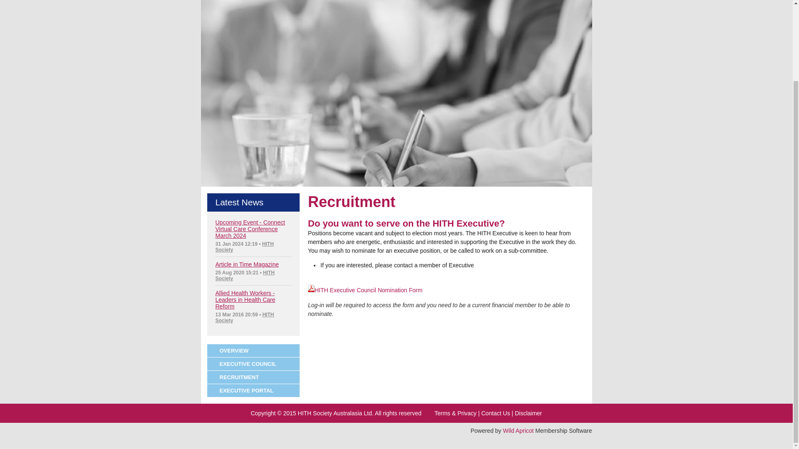  I want to click on EXECUTIVE PORTAL, so click(253, 391).